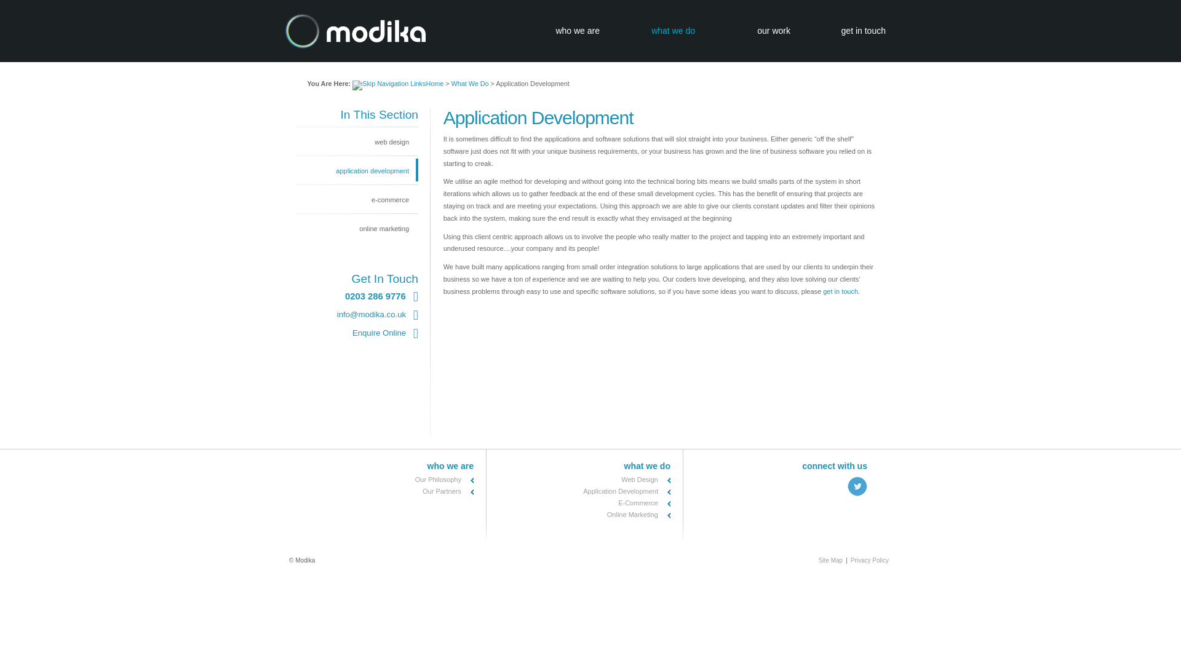  Describe the element at coordinates (434, 83) in the screenshot. I see `Home` at that location.